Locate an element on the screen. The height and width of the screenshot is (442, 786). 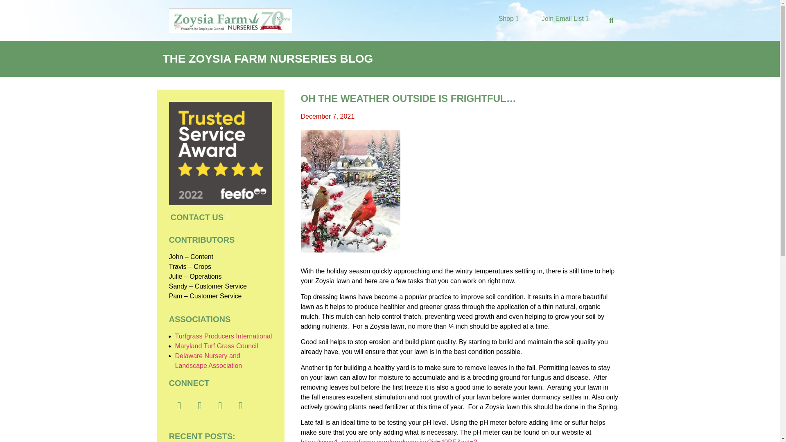
December 7, 2021 is located at coordinates (327, 117).